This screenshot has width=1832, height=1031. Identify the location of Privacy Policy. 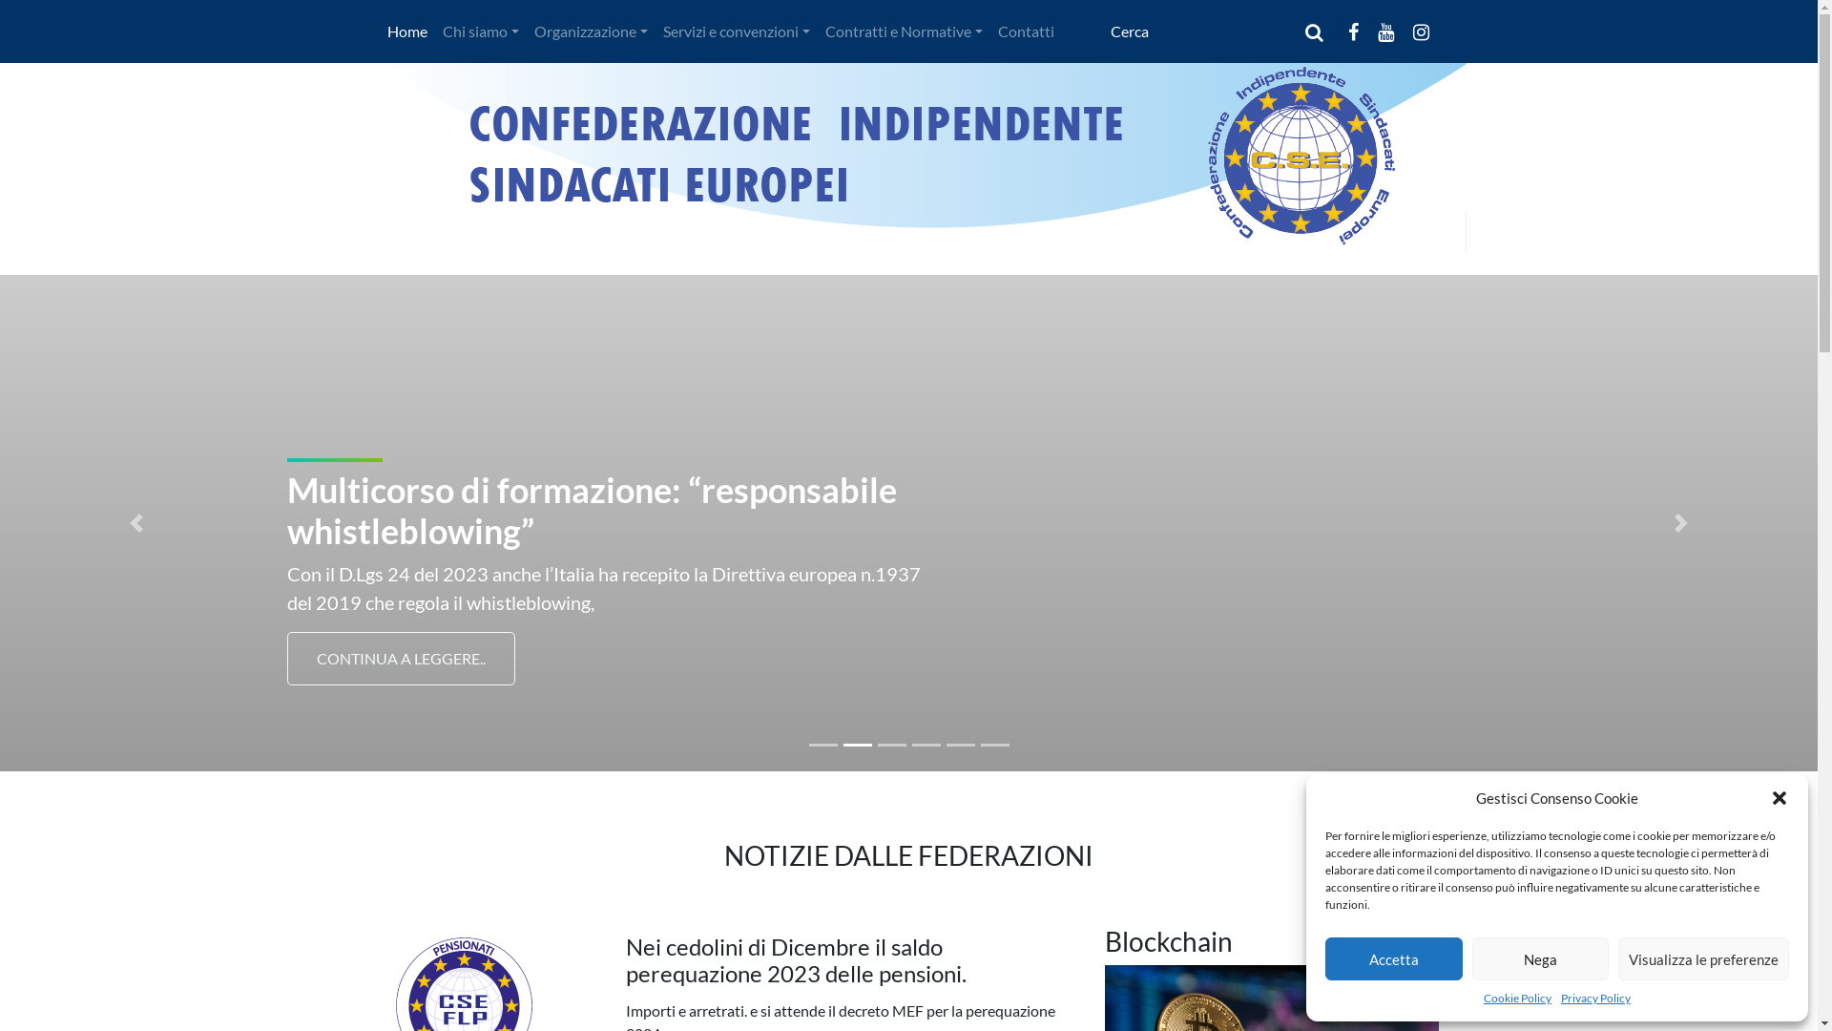
(1595, 999).